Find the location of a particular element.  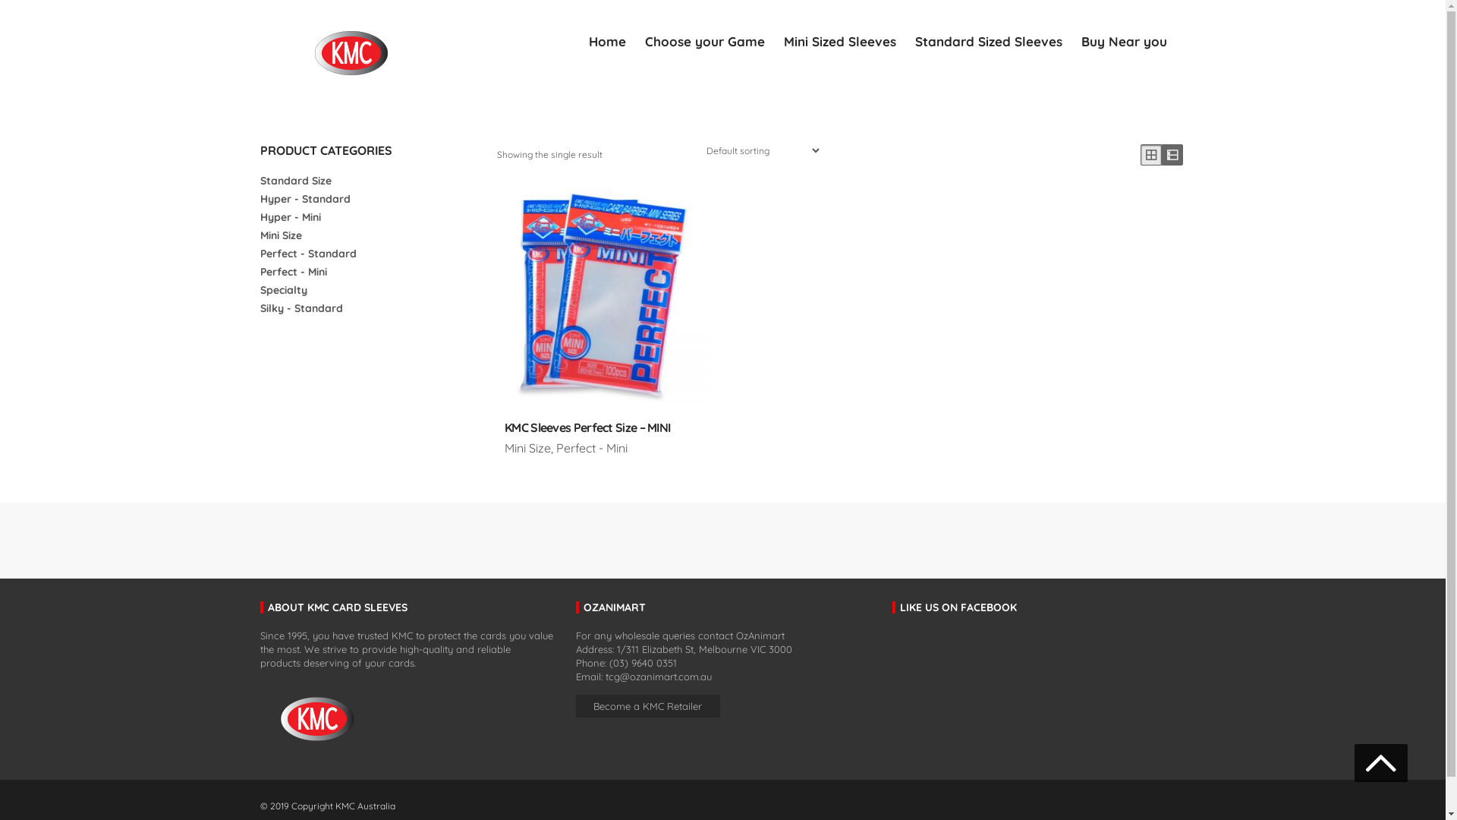

Home is located at coordinates (607, 42).